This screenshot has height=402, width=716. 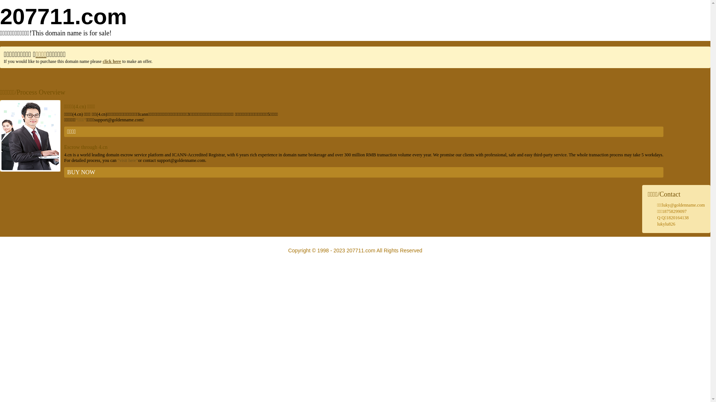 What do you see at coordinates (112, 61) in the screenshot?
I see `click here` at bounding box center [112, 61].